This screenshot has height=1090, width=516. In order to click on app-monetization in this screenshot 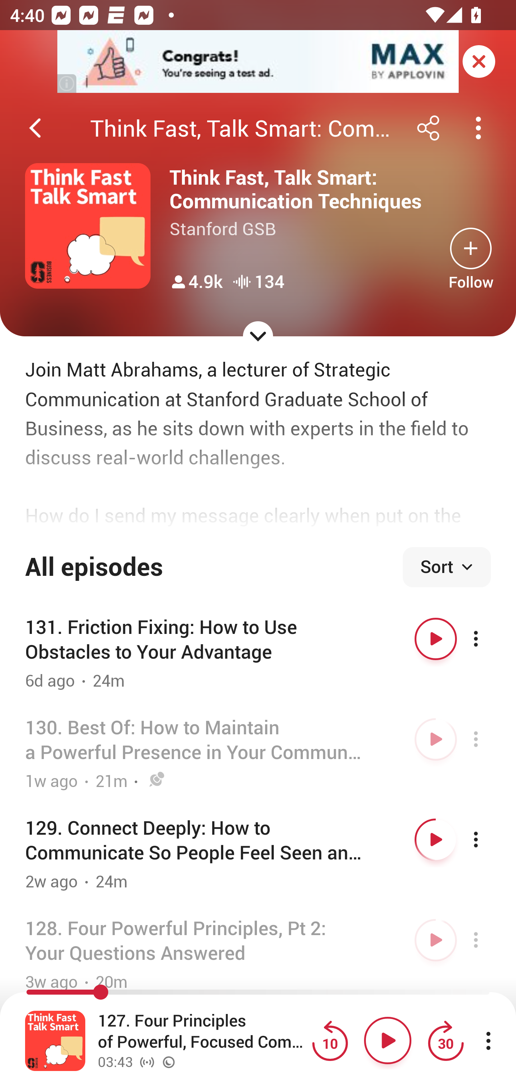, I will do `click(258, 62)`.